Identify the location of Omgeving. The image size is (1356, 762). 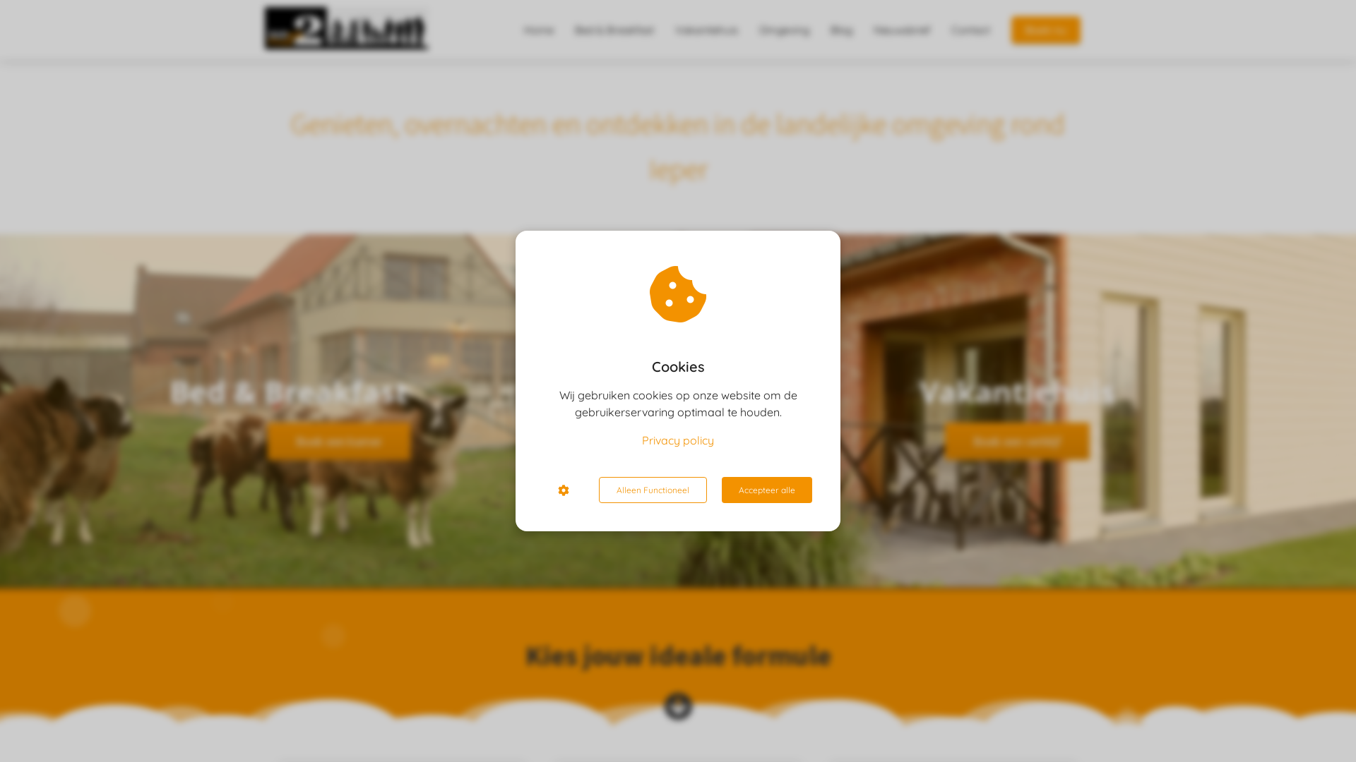
(784, 30).